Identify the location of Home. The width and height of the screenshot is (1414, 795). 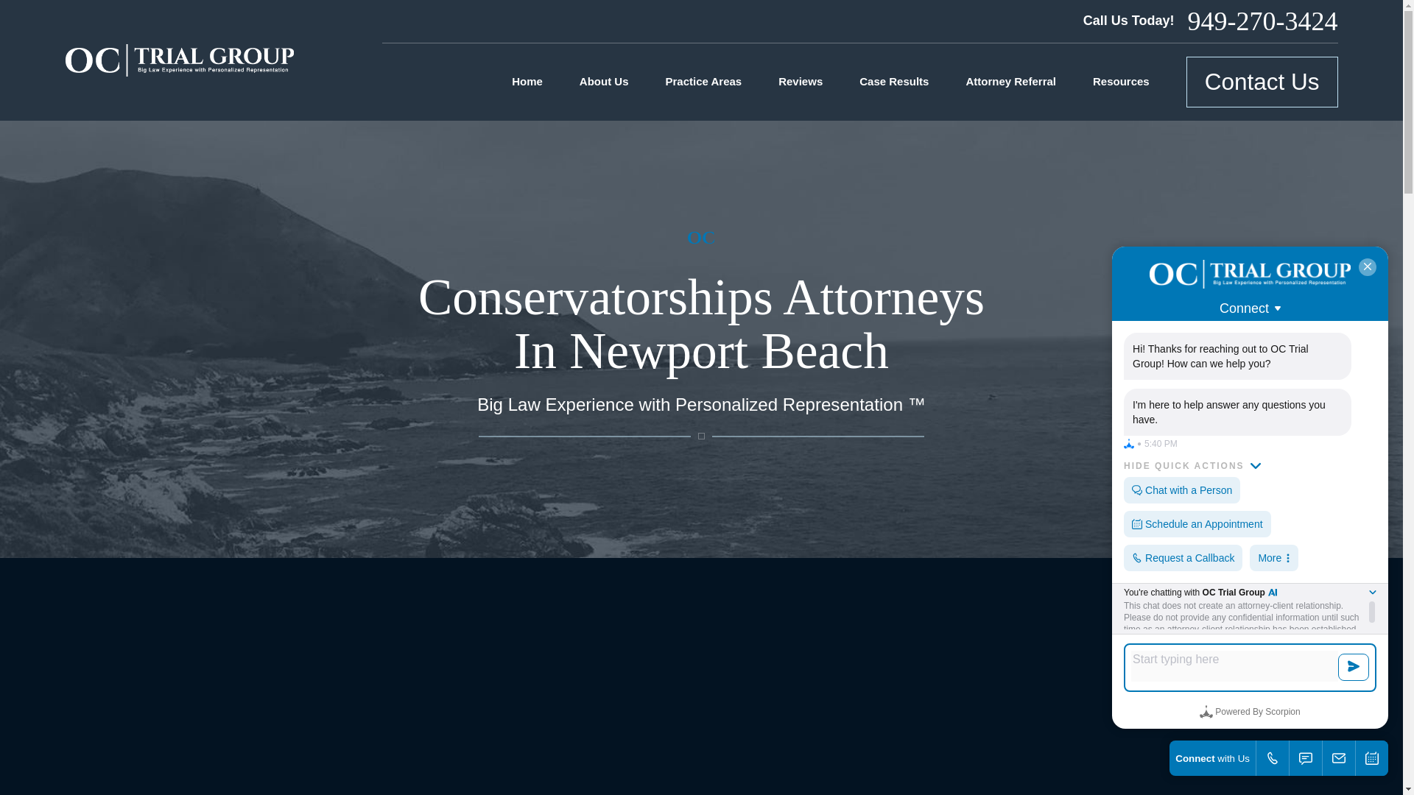
(178, 60).